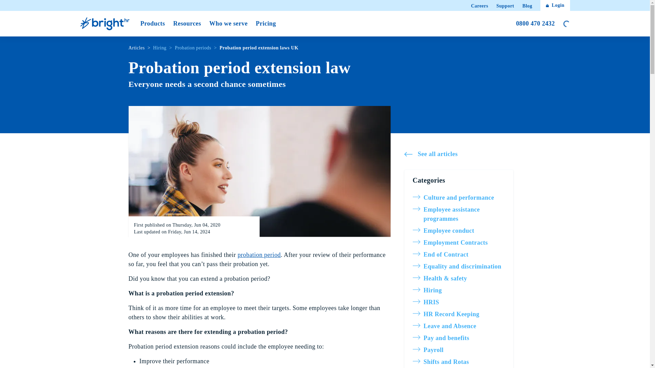 This screenshot has height=368, width=655. What do you see at coordinates (458, 326) in the screenshot?
I see `Leave and Absence` at bounding box center [458, 326].